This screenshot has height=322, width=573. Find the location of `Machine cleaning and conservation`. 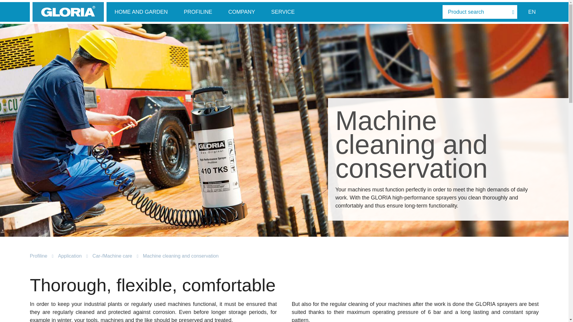

Machine cleaning and conservation is located at coordinates (181, 256).